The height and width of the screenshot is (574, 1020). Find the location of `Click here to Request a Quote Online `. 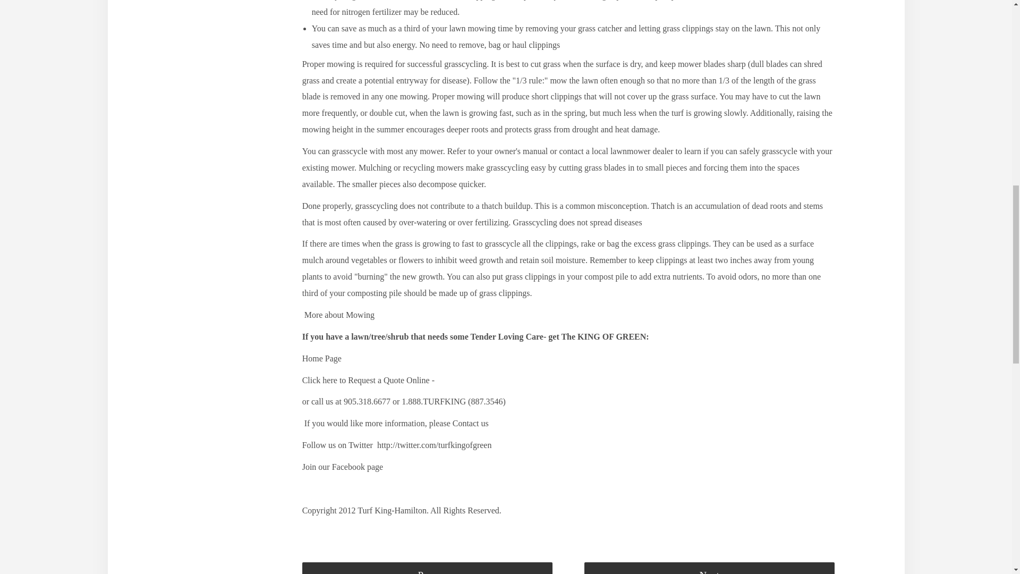

Click here to Request a Quote Online  is located at coordinates (367, 380).